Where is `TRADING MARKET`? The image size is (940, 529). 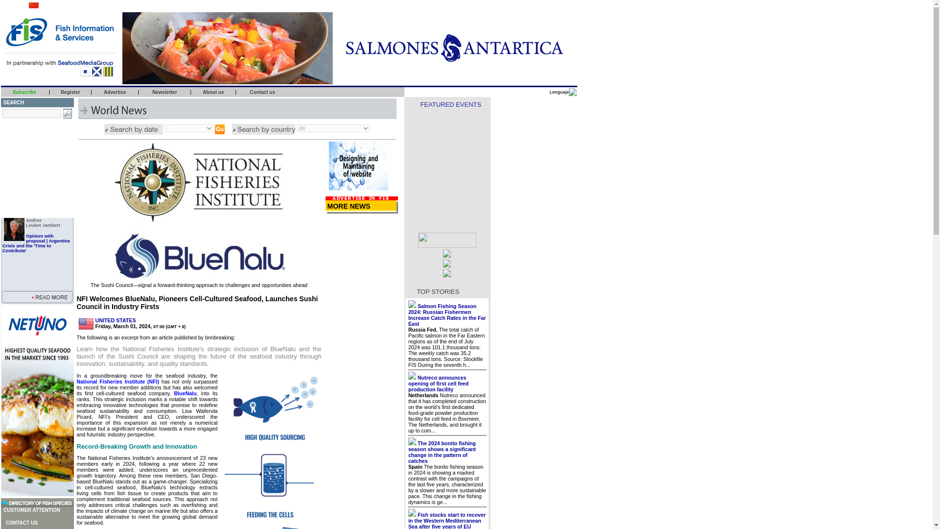
TRADING MARKET is located at coordinates (22, 161).